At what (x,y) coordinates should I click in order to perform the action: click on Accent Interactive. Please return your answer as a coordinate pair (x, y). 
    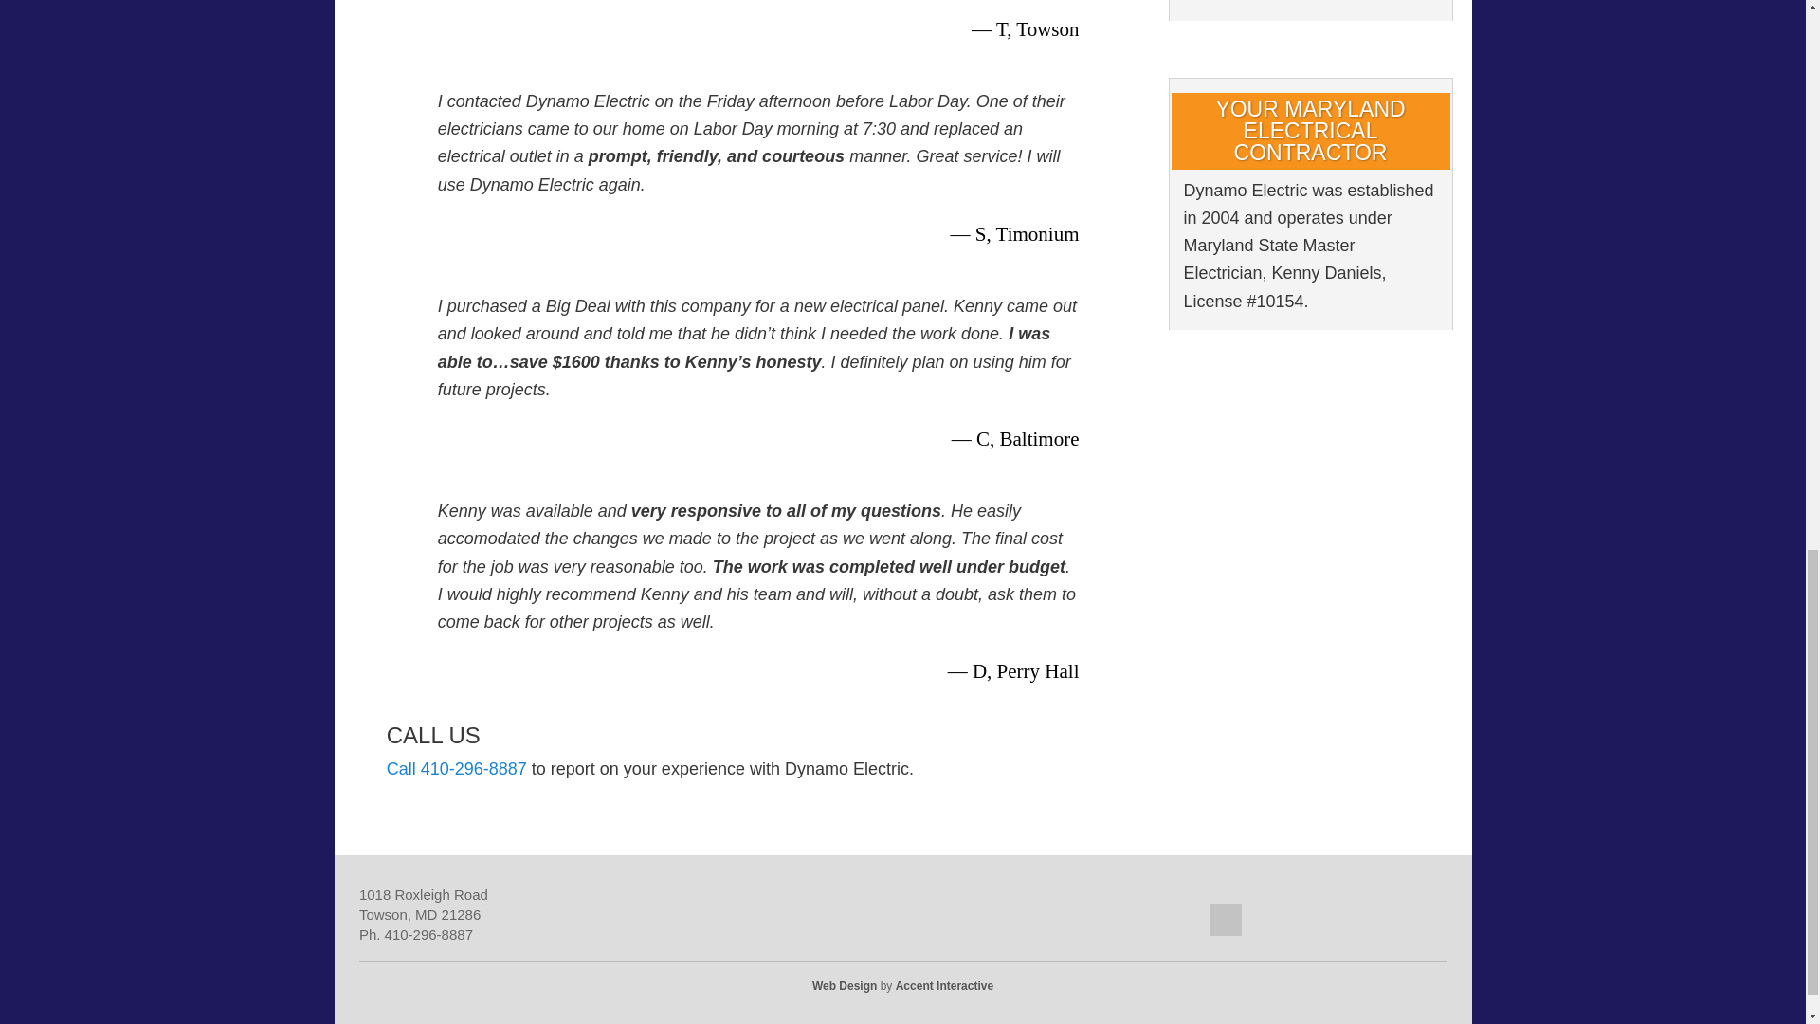
    Looking at the image, I should click on (944, 985).